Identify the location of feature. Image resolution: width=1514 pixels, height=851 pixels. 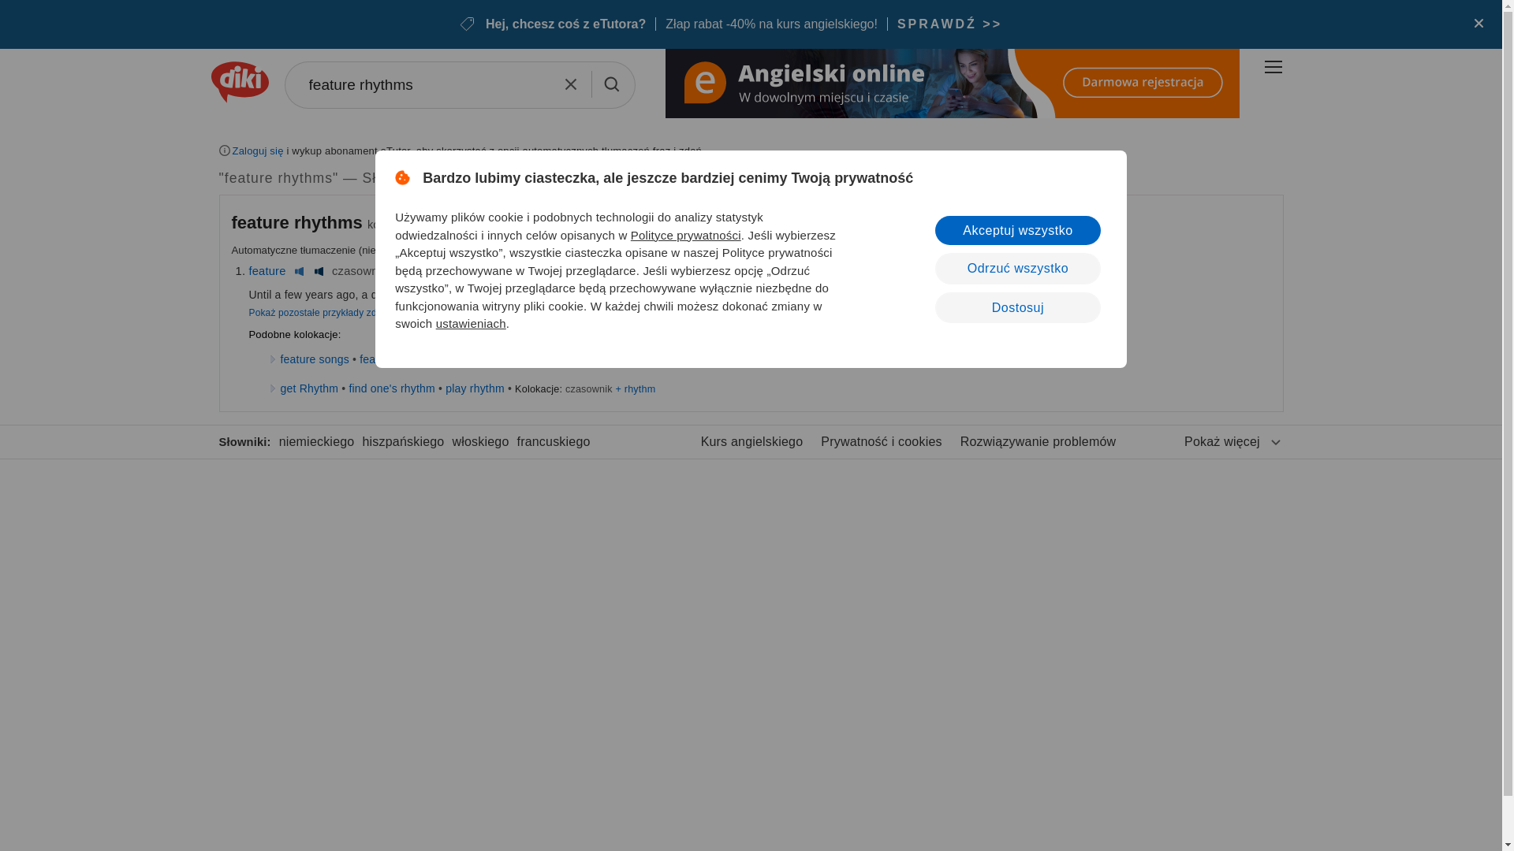
(267, 271).